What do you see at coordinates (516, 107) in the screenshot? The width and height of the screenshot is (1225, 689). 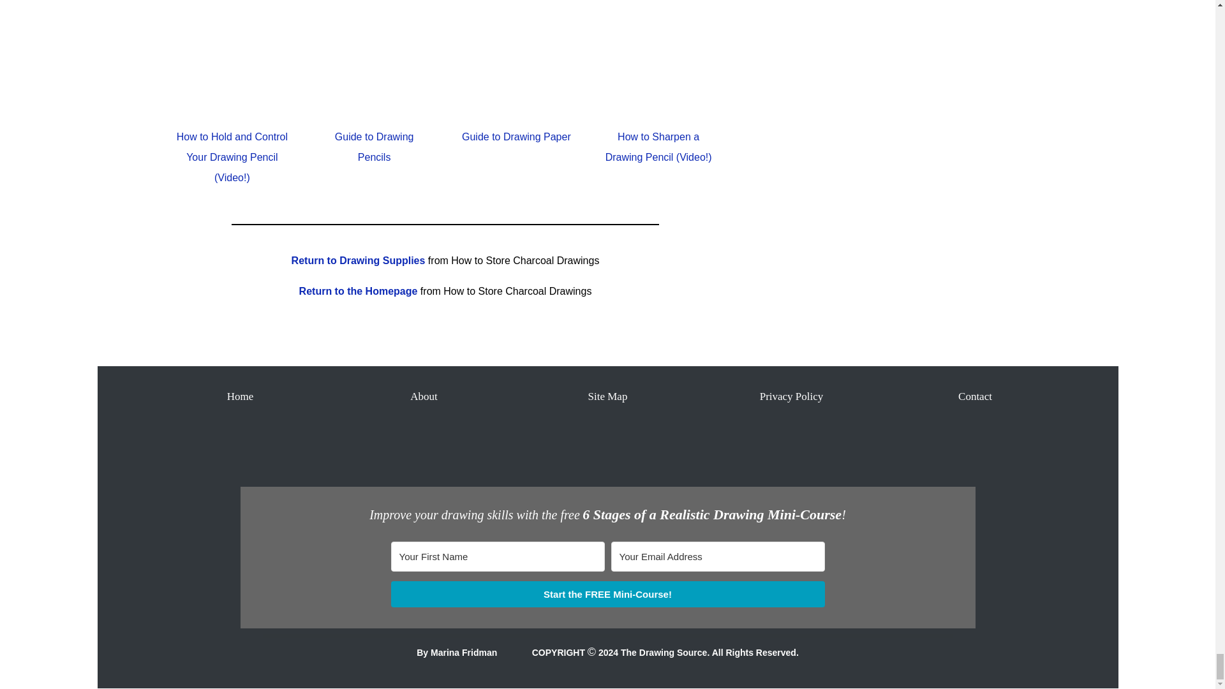 I see `Go to The Best Drawing Paper for Realistic Drawing` at bounding box center [516, 107].